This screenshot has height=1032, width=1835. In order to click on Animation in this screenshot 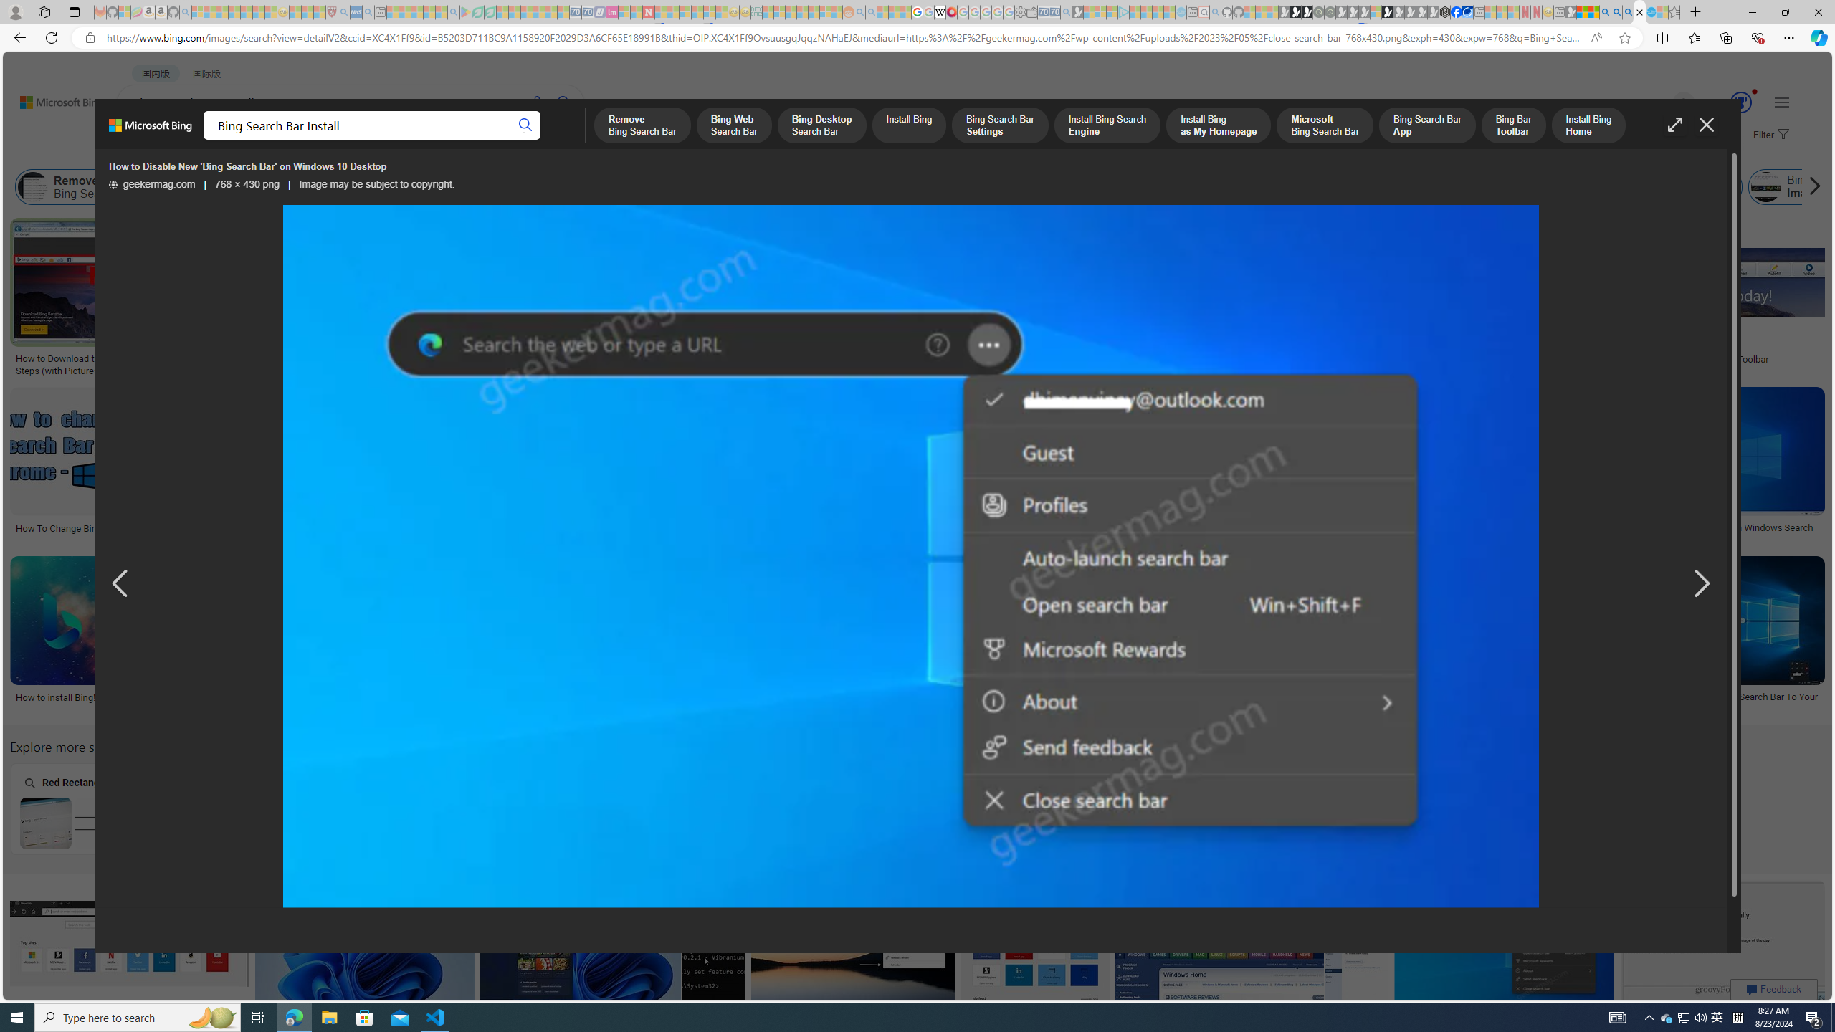, I will do `click(1755, 92)`.